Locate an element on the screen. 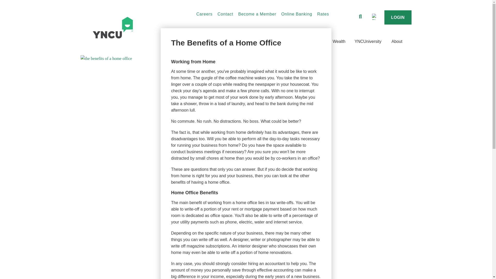 Image resolution: width=496 pixels, height=279 pixels. Become a Member is located at coordinates (257, 14).